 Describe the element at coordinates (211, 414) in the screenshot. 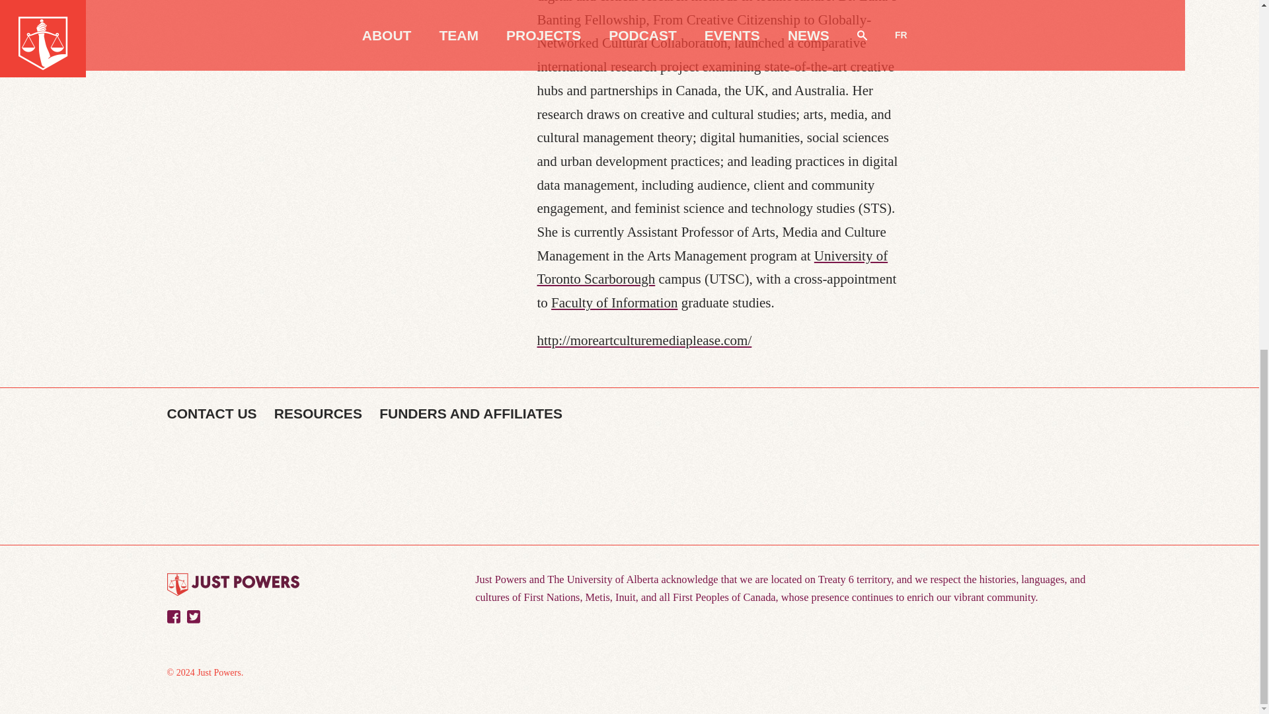

I see `CONTACT US` at that location.